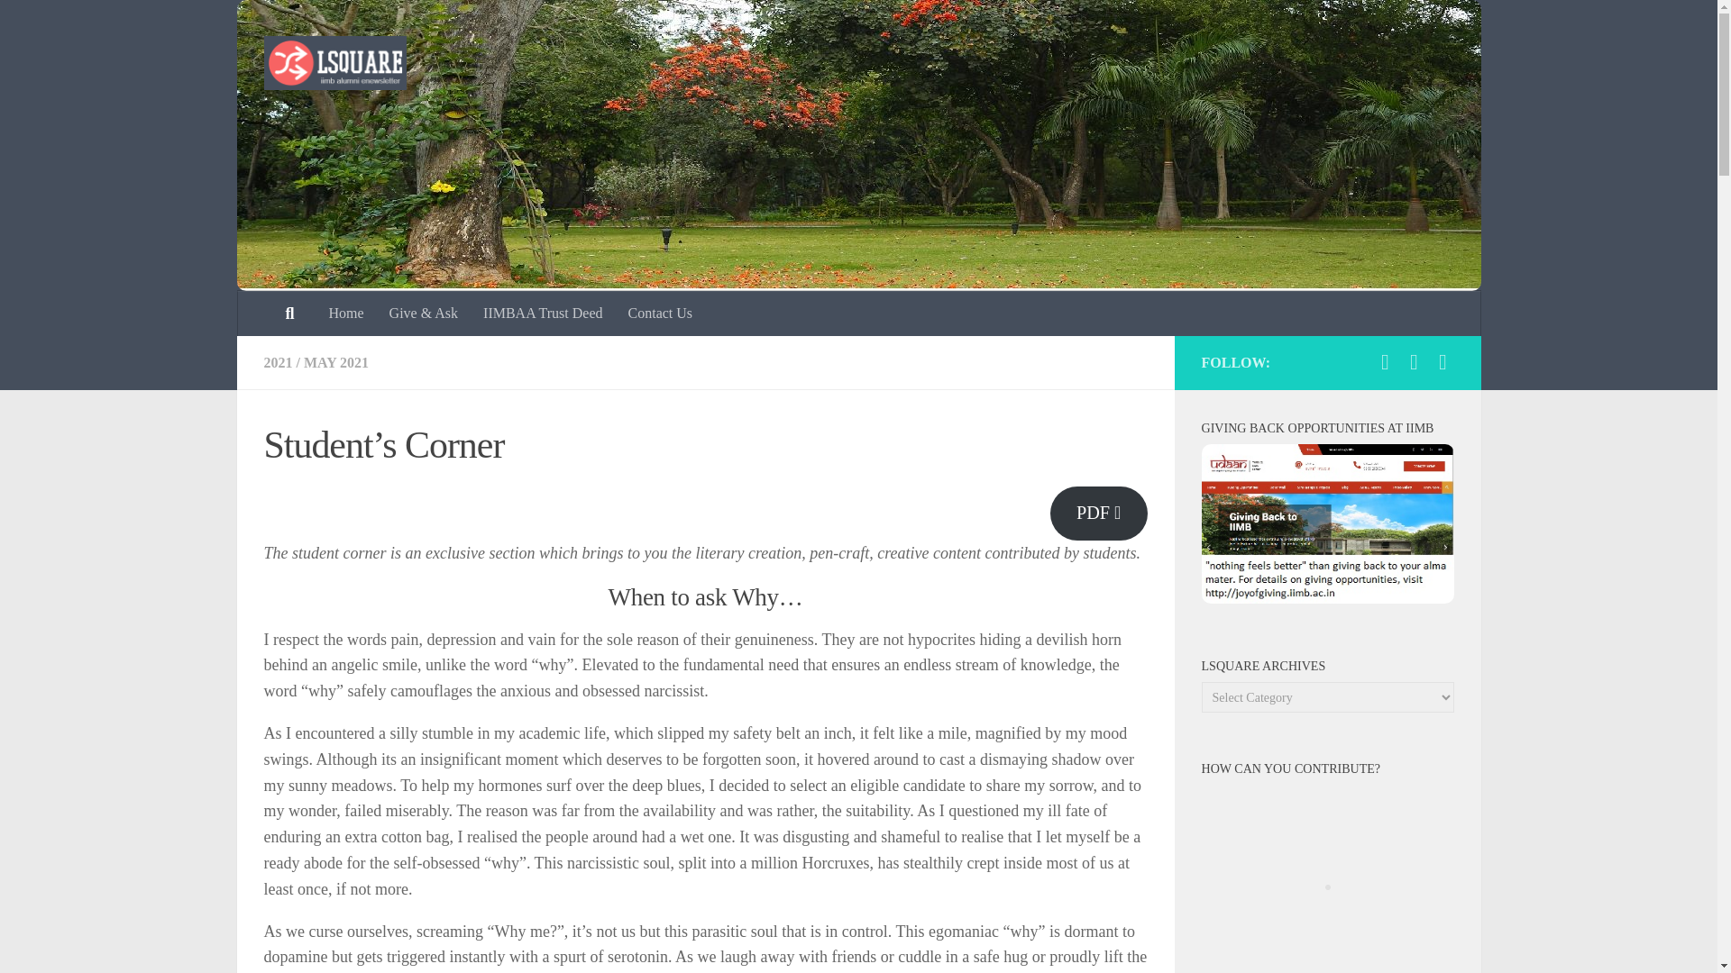 This screenshot has width=1731, height=973. What do you see at coordinates (1414, 361) in the screenshot?
I see `Follow us on Linkedin` at bounding box center [1414, 361].